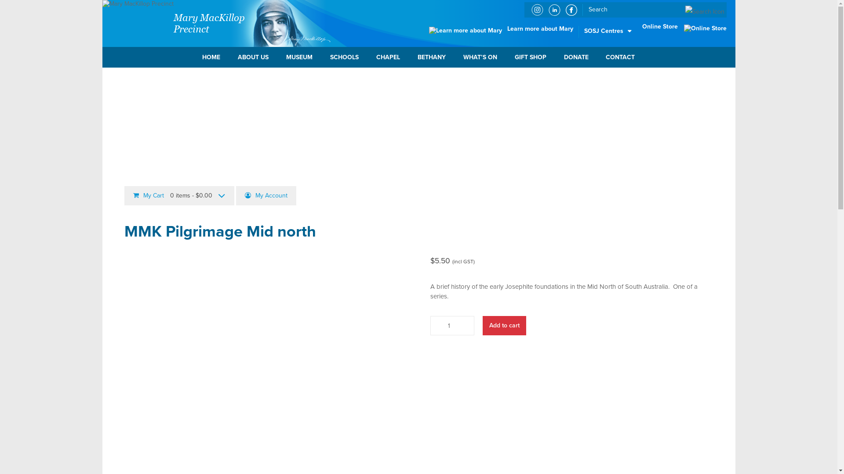 Image resolution: width=844 pixels, height=474 pixels. What do you see at coordinates (531, 57) in the screenshot?
I see `GIFT SHOP` at bounding box center [531, 57].